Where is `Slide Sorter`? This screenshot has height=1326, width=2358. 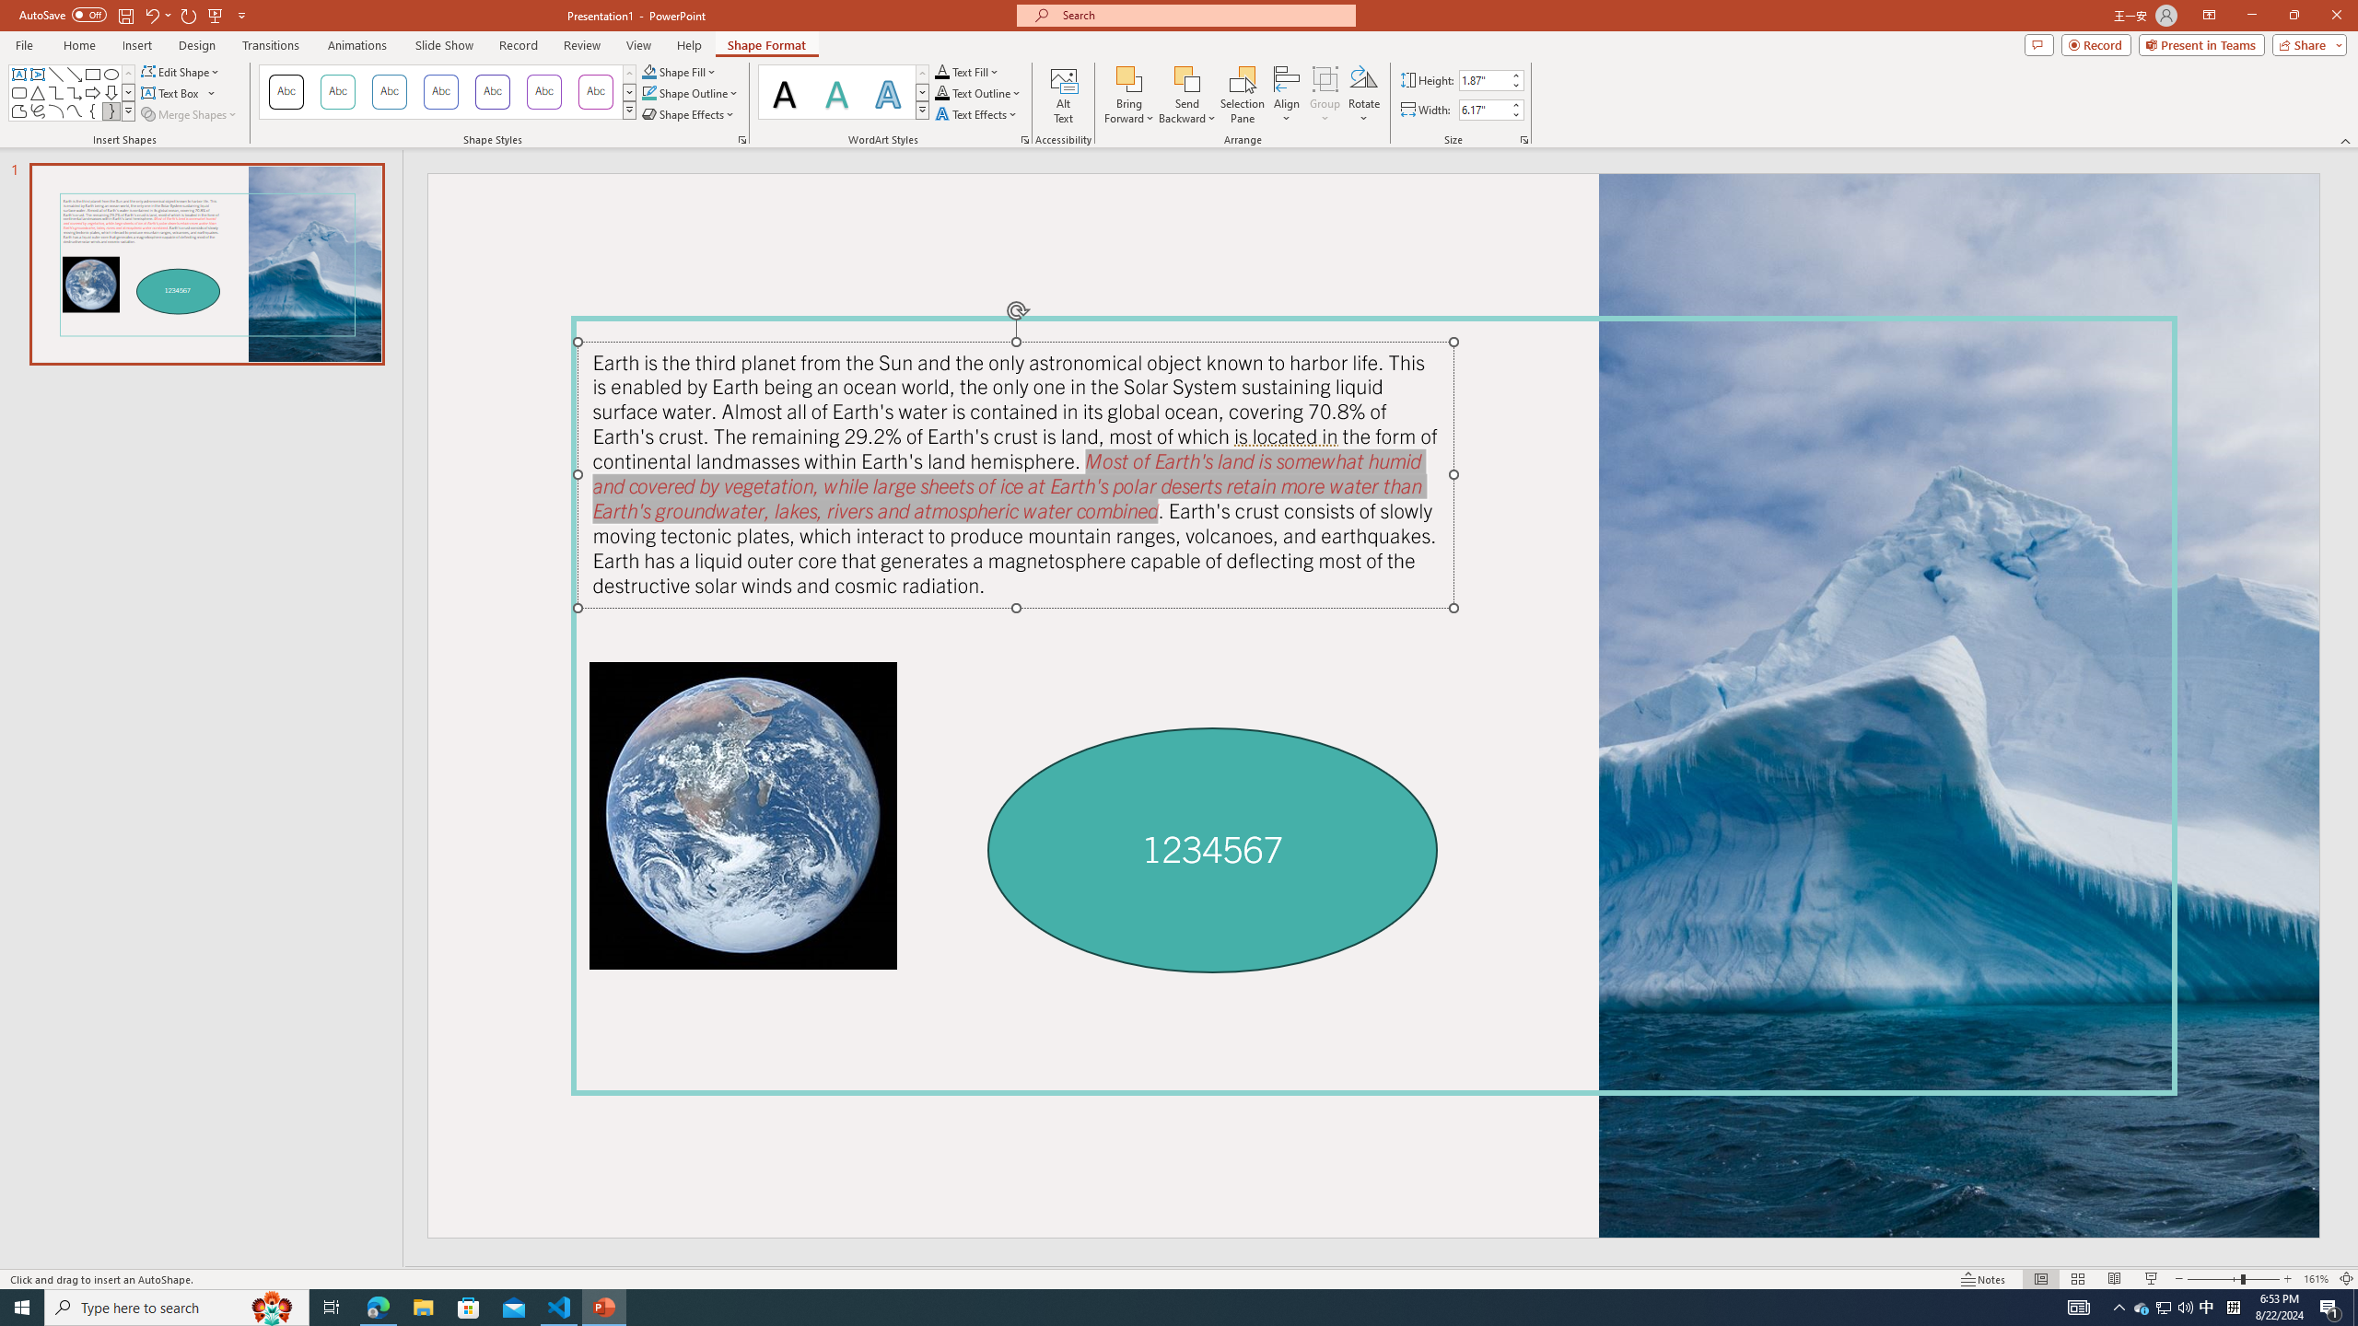 Slide Sorter is located at coordinates (2076, 1279).